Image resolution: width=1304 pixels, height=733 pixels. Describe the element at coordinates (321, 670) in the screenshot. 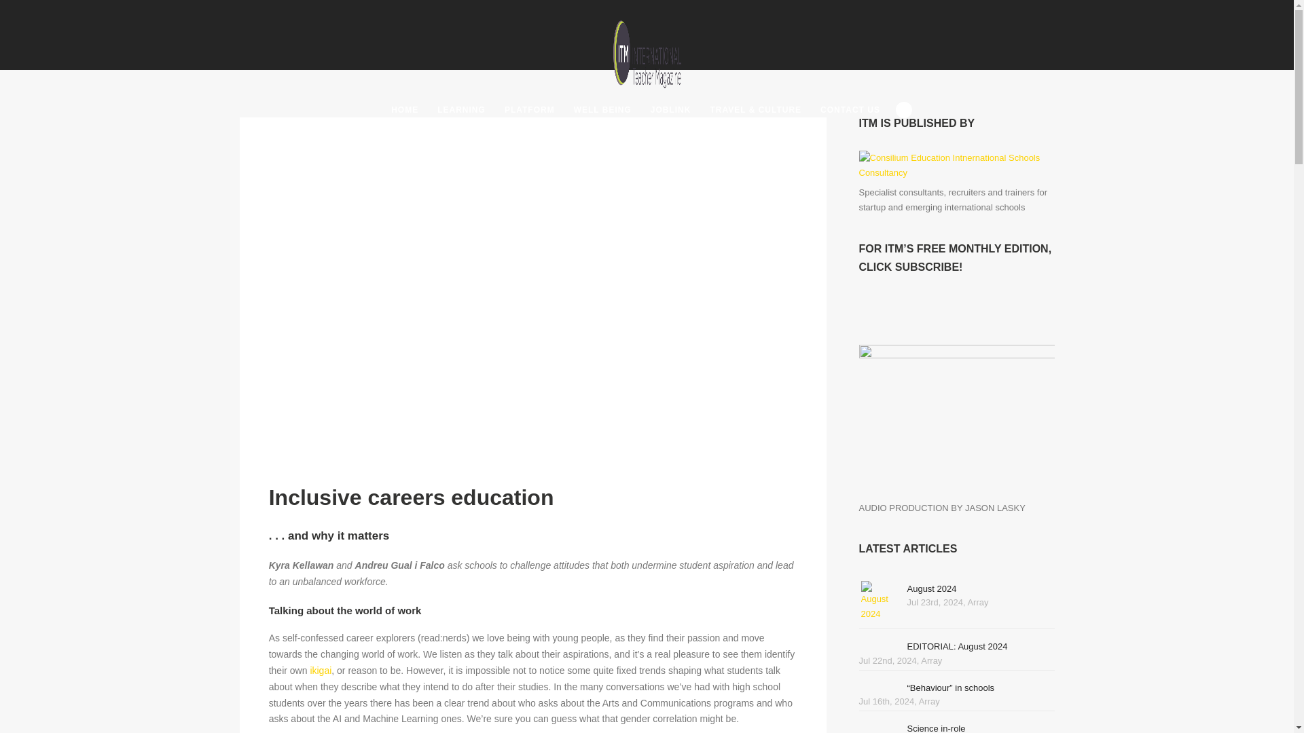

I see `ikigai` at that location.